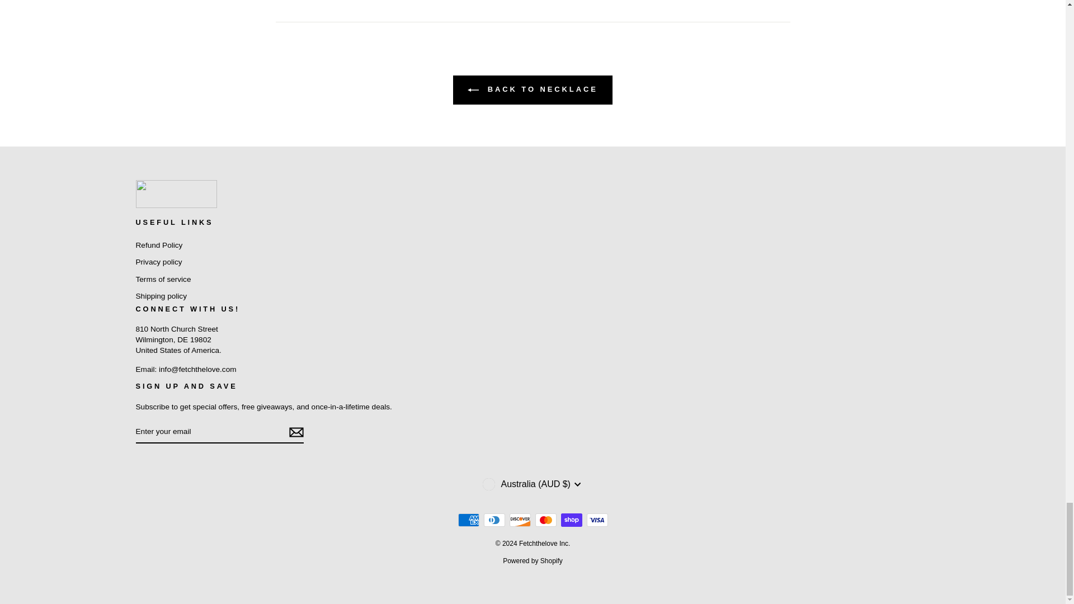 This screenshot has width=1074, height=604. I want to click on Diners Club, so click(494, 520).